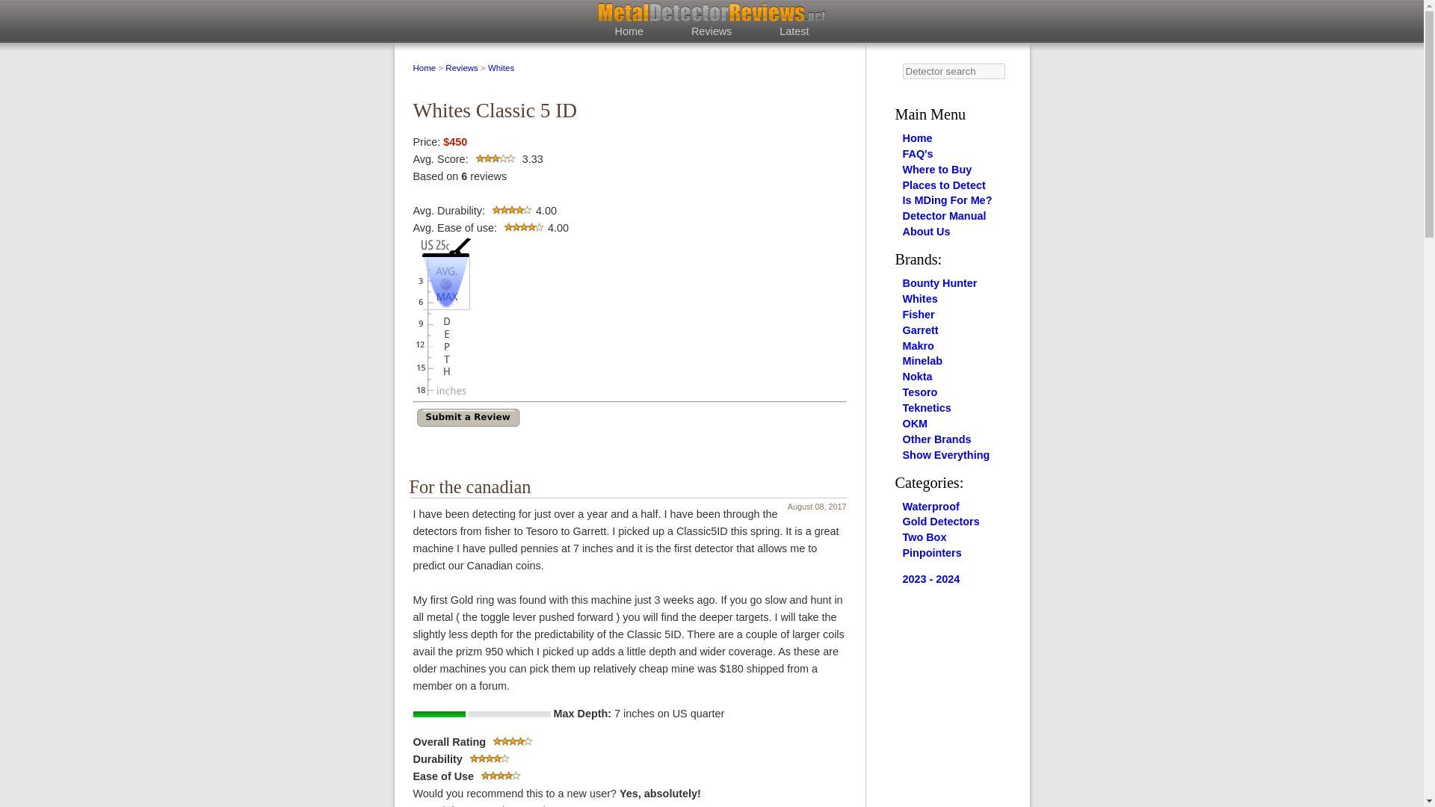  Describe the element at coordinates (918, 153) in the screenshot. I see `FAQ's` at that location.